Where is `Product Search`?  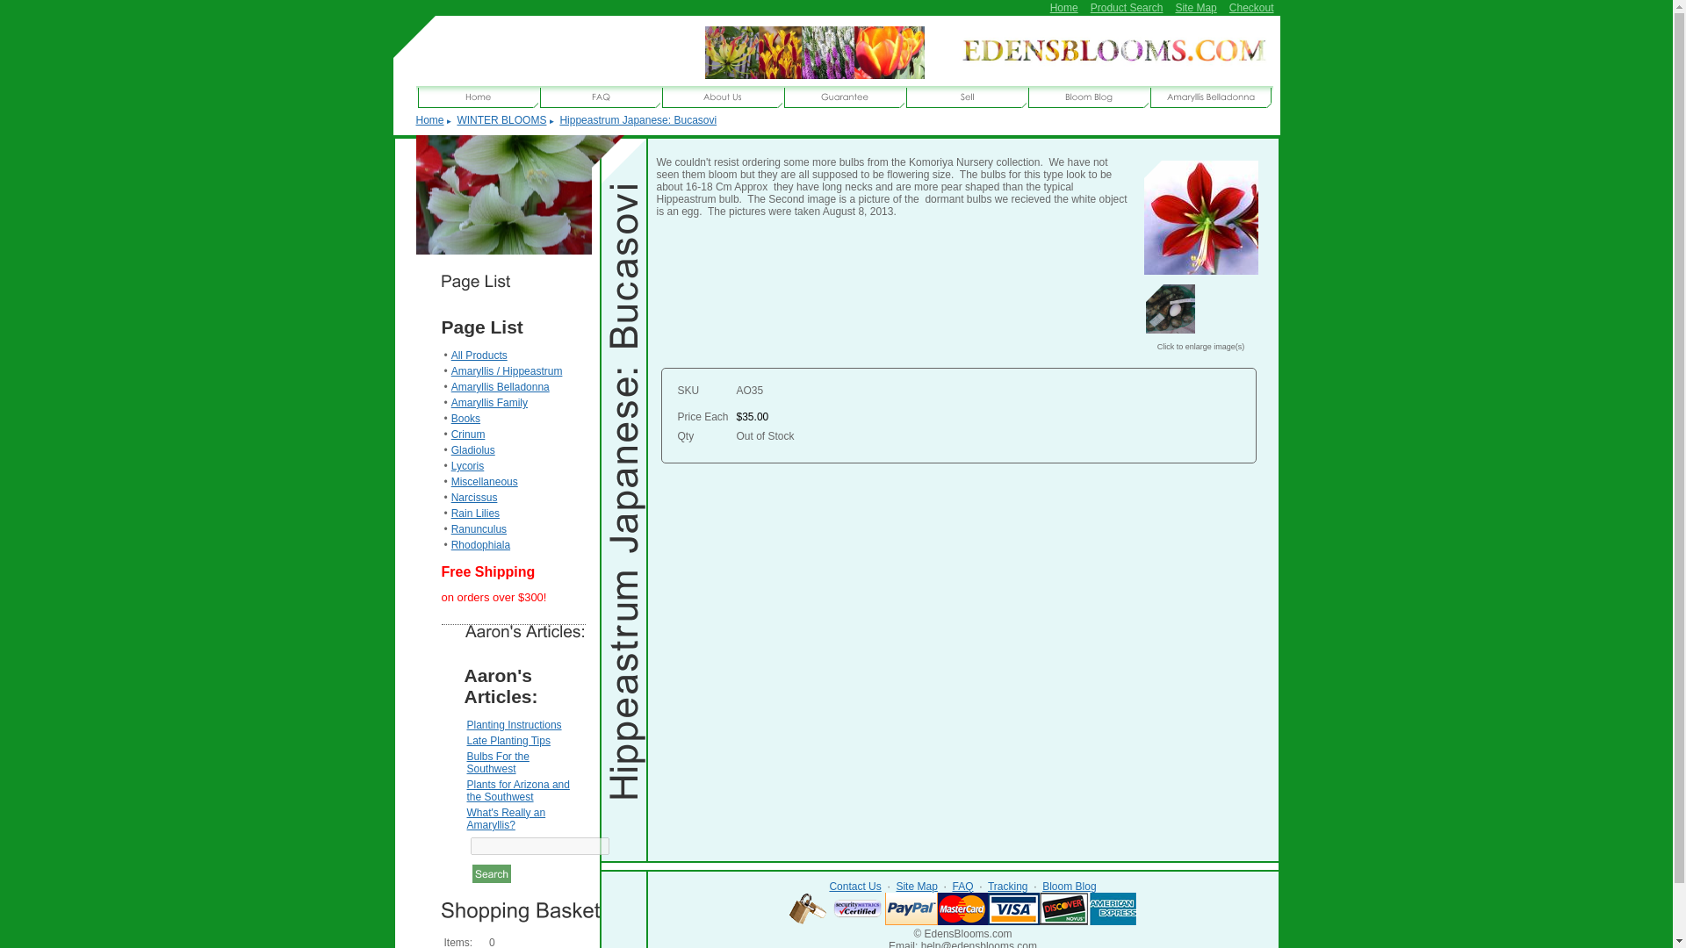 Product Search is located at coordinates (1127, 8).